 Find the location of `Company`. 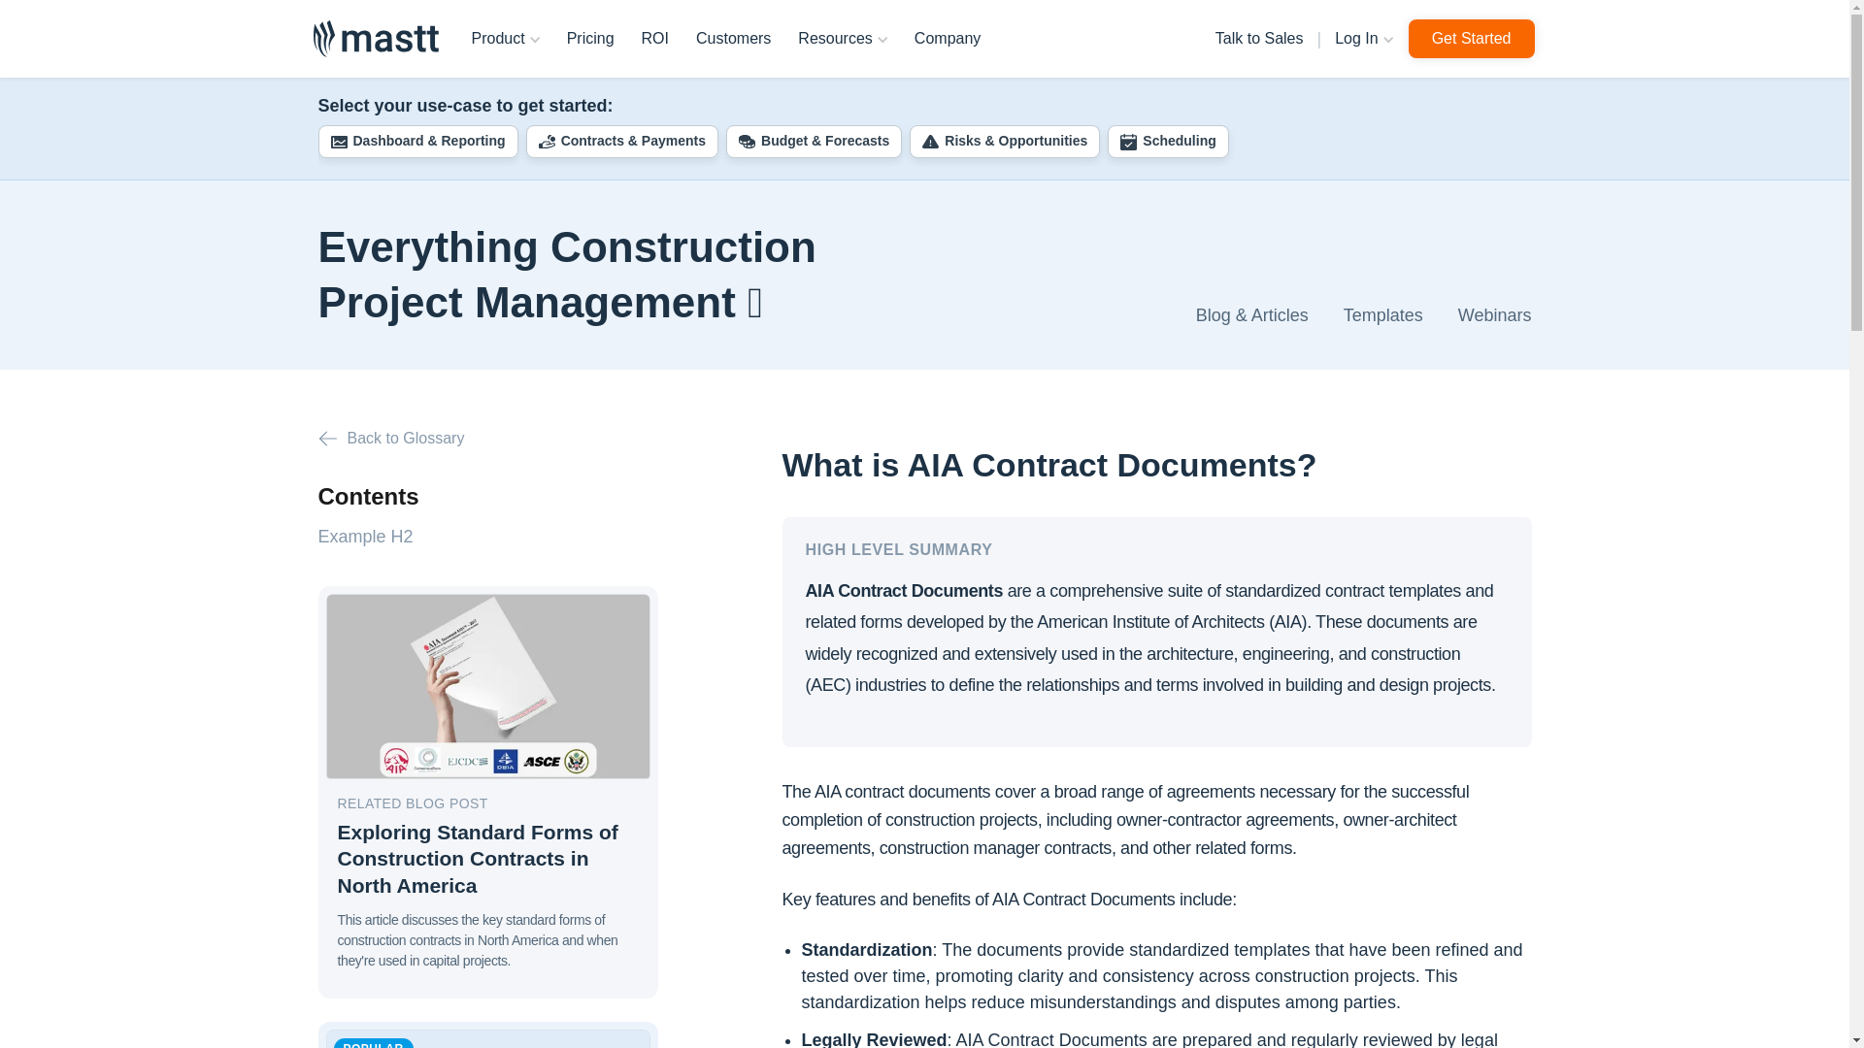

Company is located at coordinates (947, 39).